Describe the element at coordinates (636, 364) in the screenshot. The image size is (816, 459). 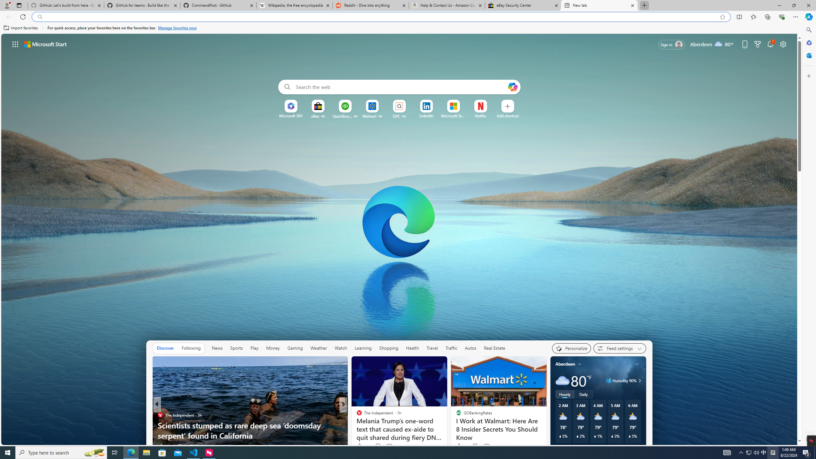
I see `Class: icon-img` at that location.